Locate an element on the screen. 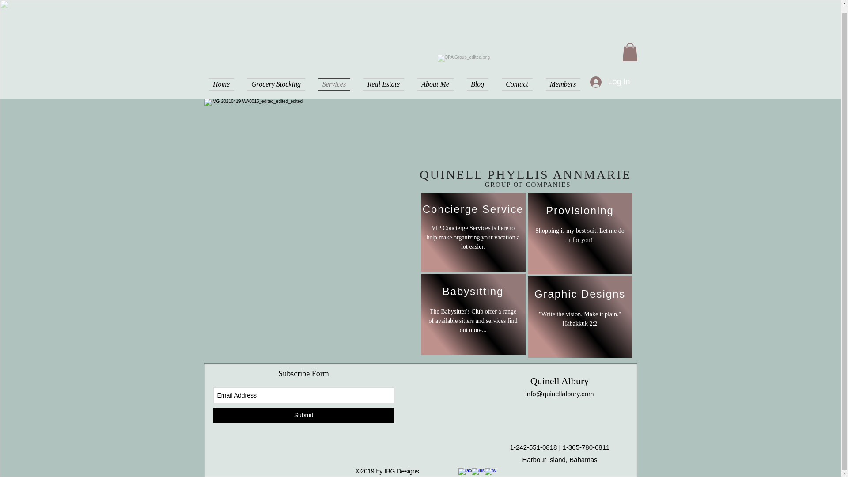 This screenshot has width=848, height=477. Log In is located at coordinates (610, 82).